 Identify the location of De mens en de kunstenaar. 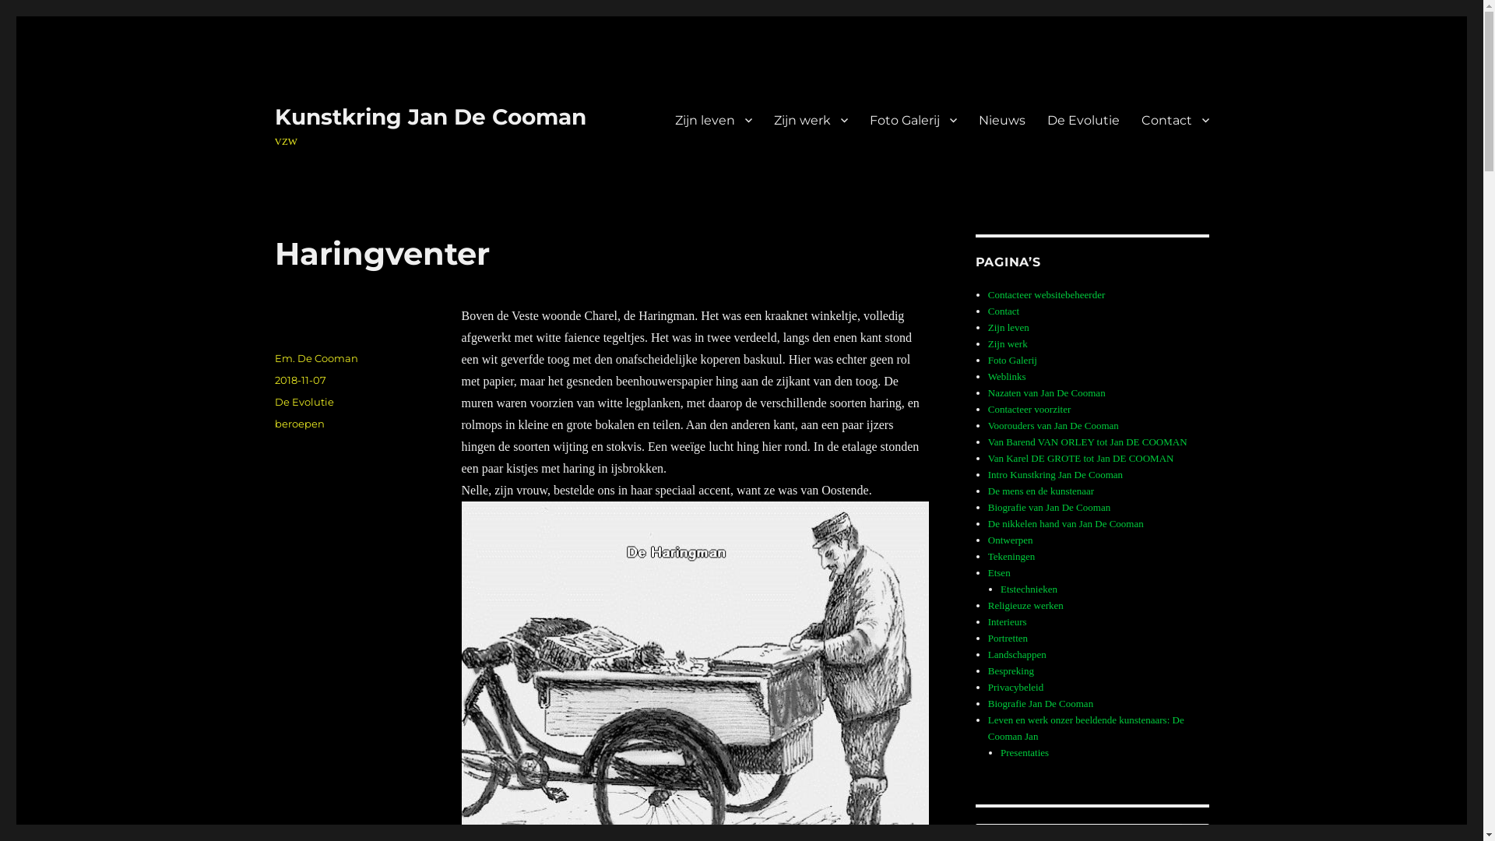
(1041, 491).